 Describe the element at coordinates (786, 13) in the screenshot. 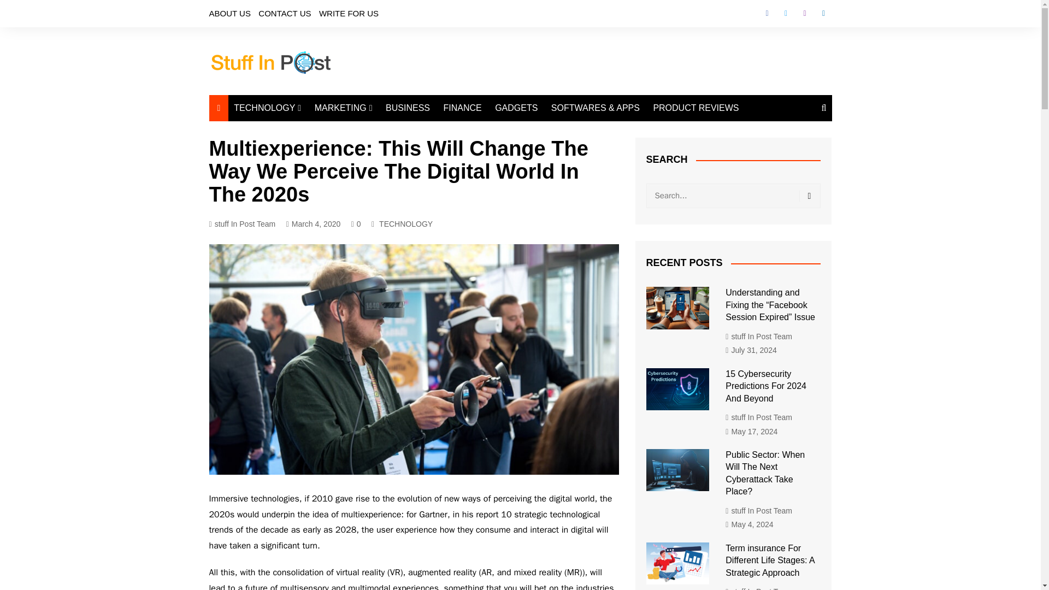

I see `Twitter` at that location.